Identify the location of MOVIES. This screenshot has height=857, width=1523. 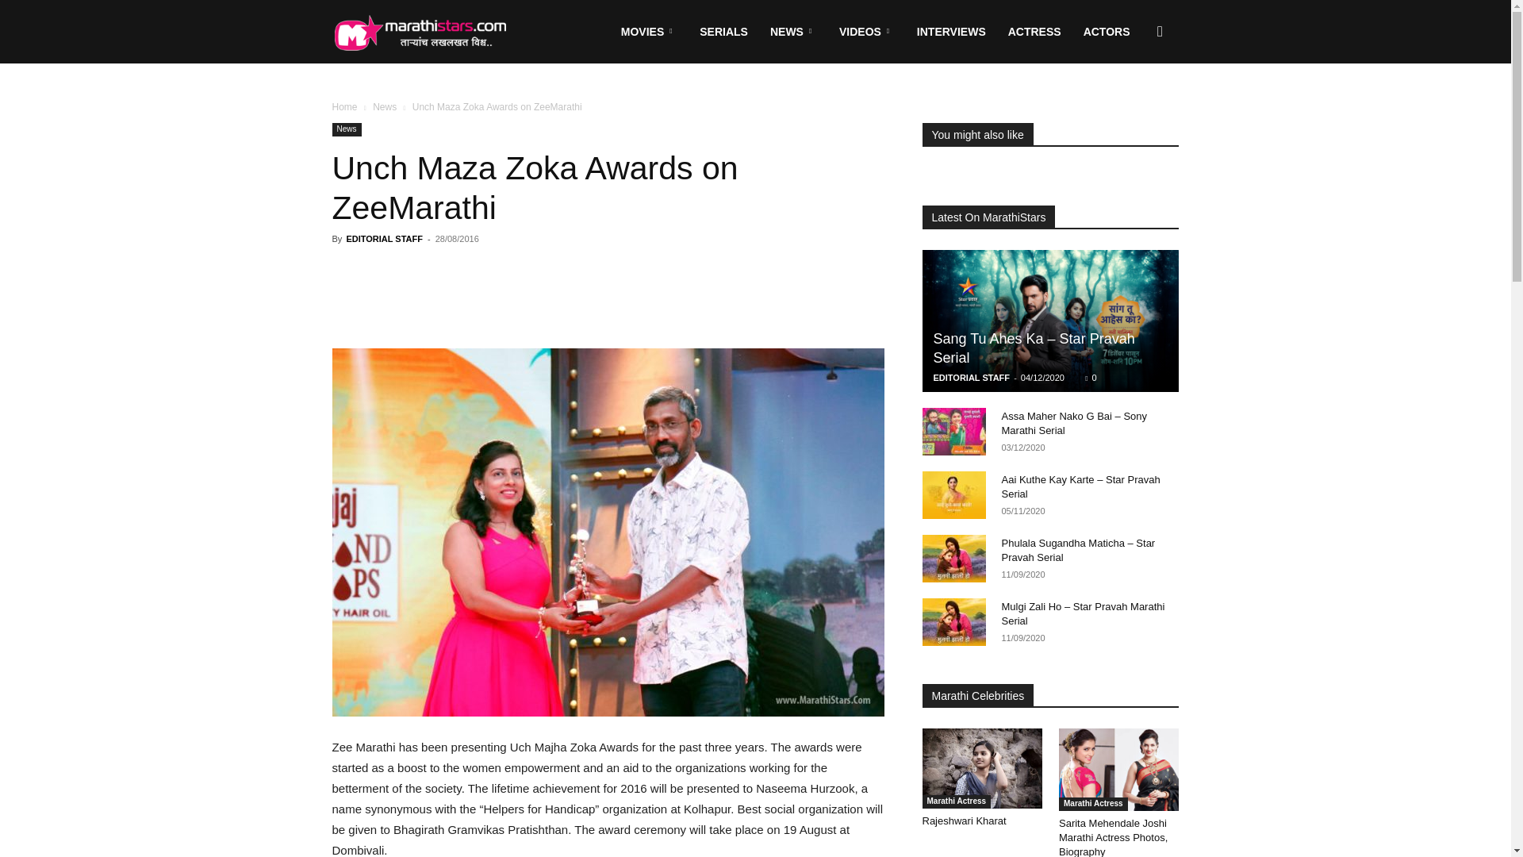
(649, 32).